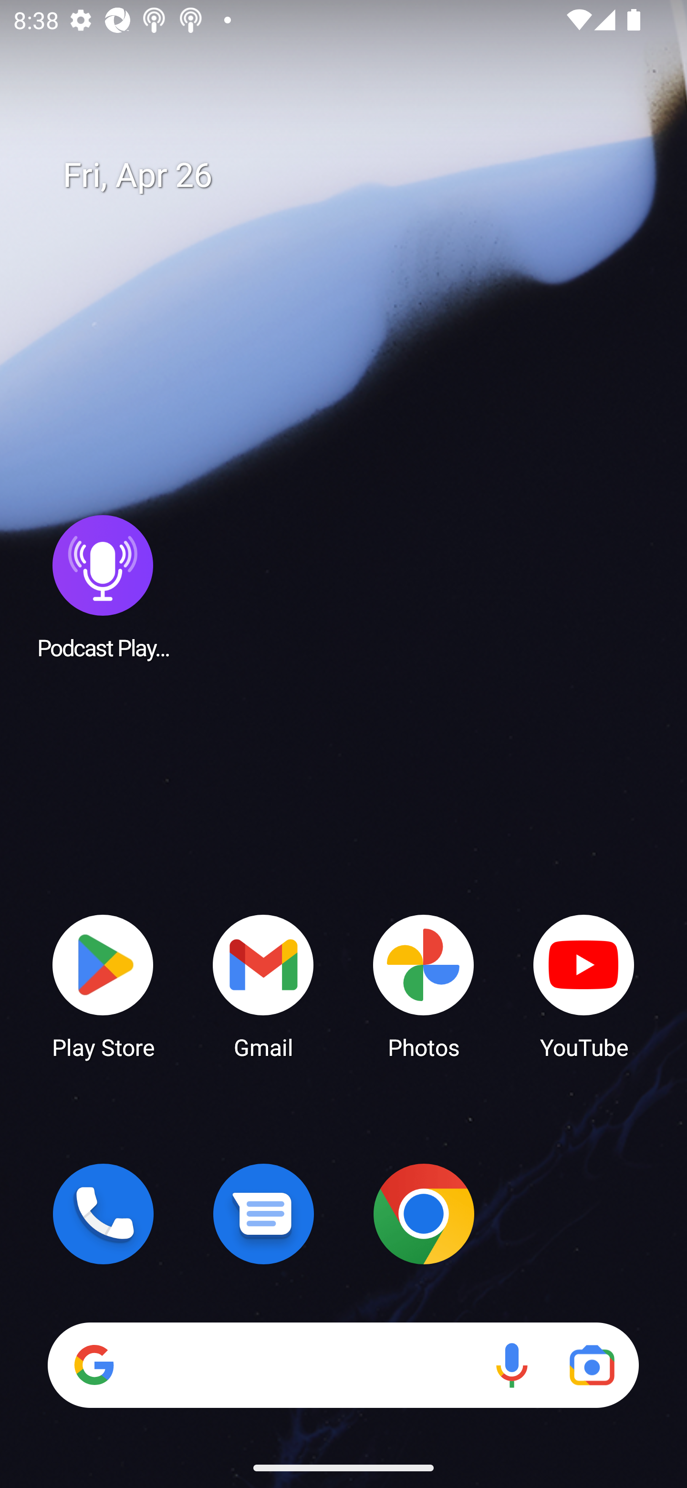 This screenshot has height=1488, width=687. What do you see at coordinates (103, 985) in the screenshot?
I see `Play Store` at bounding box center [103, 985].